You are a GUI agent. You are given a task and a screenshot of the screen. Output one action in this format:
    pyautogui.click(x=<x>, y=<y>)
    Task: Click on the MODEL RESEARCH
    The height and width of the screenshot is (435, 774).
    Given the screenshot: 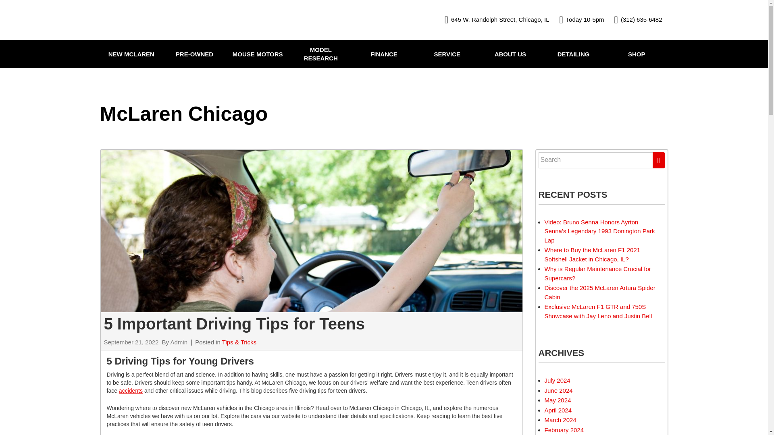 What is the action you would take?
    pyautogui.click(x=321, y=54)
    